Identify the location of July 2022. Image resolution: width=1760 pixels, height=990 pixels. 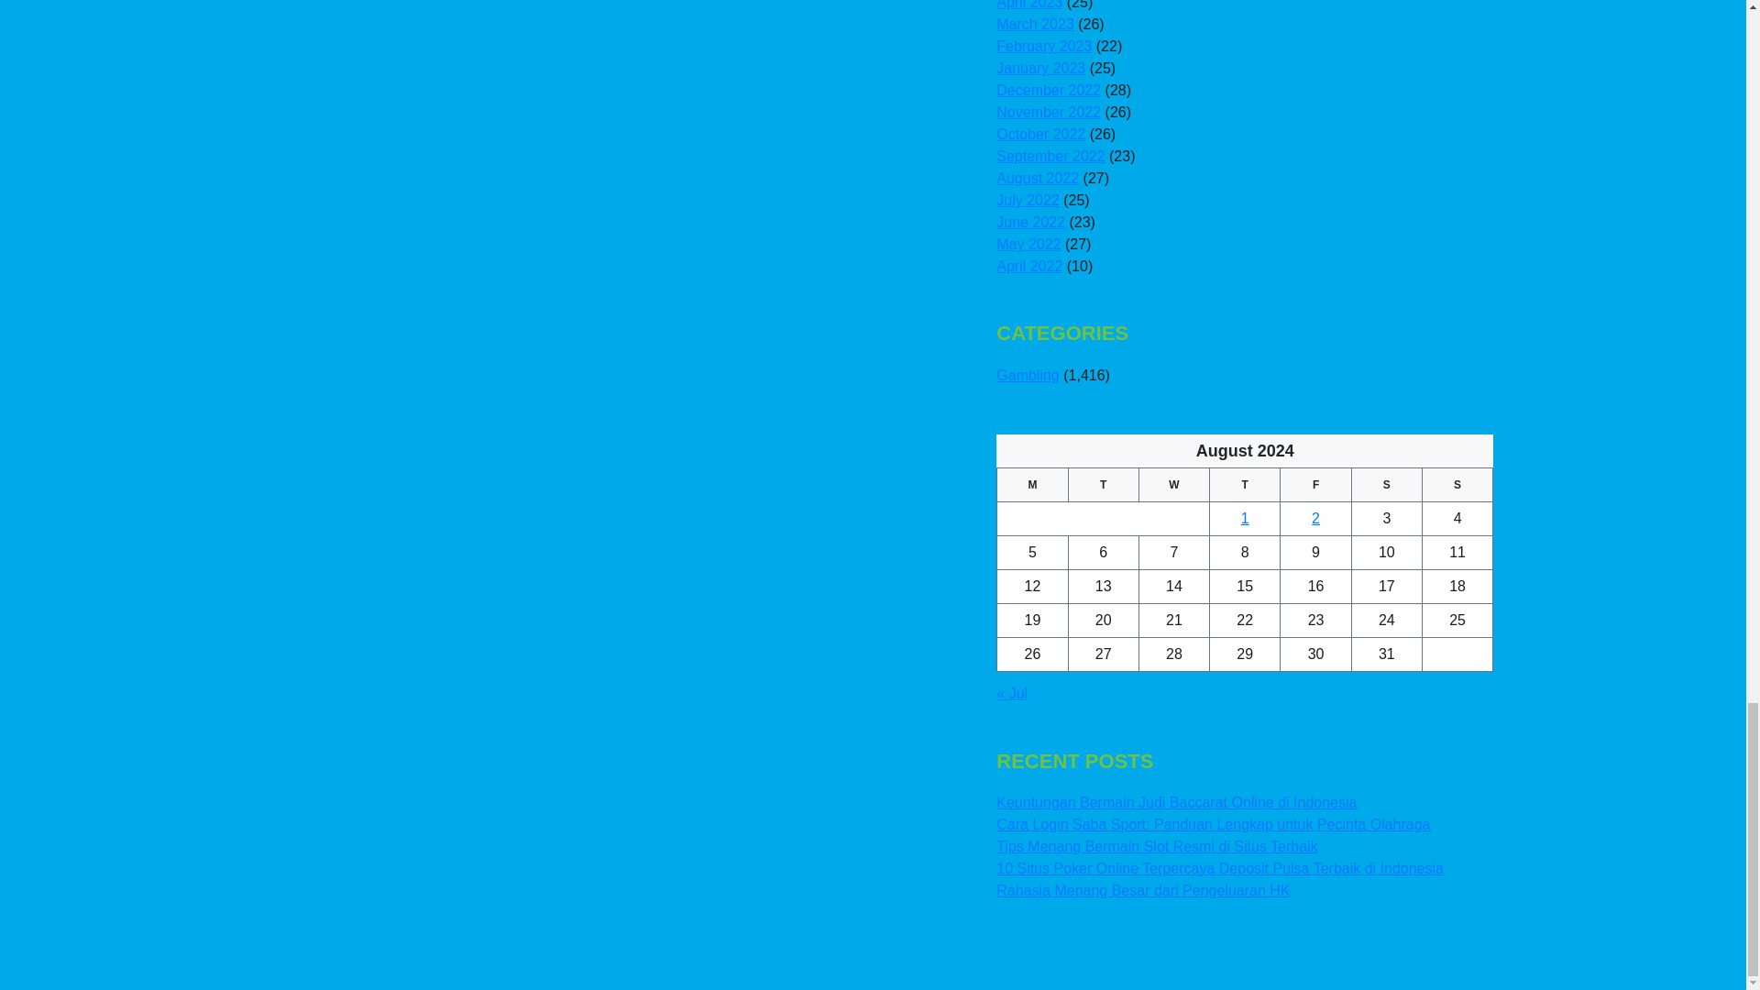
(1027, 200).